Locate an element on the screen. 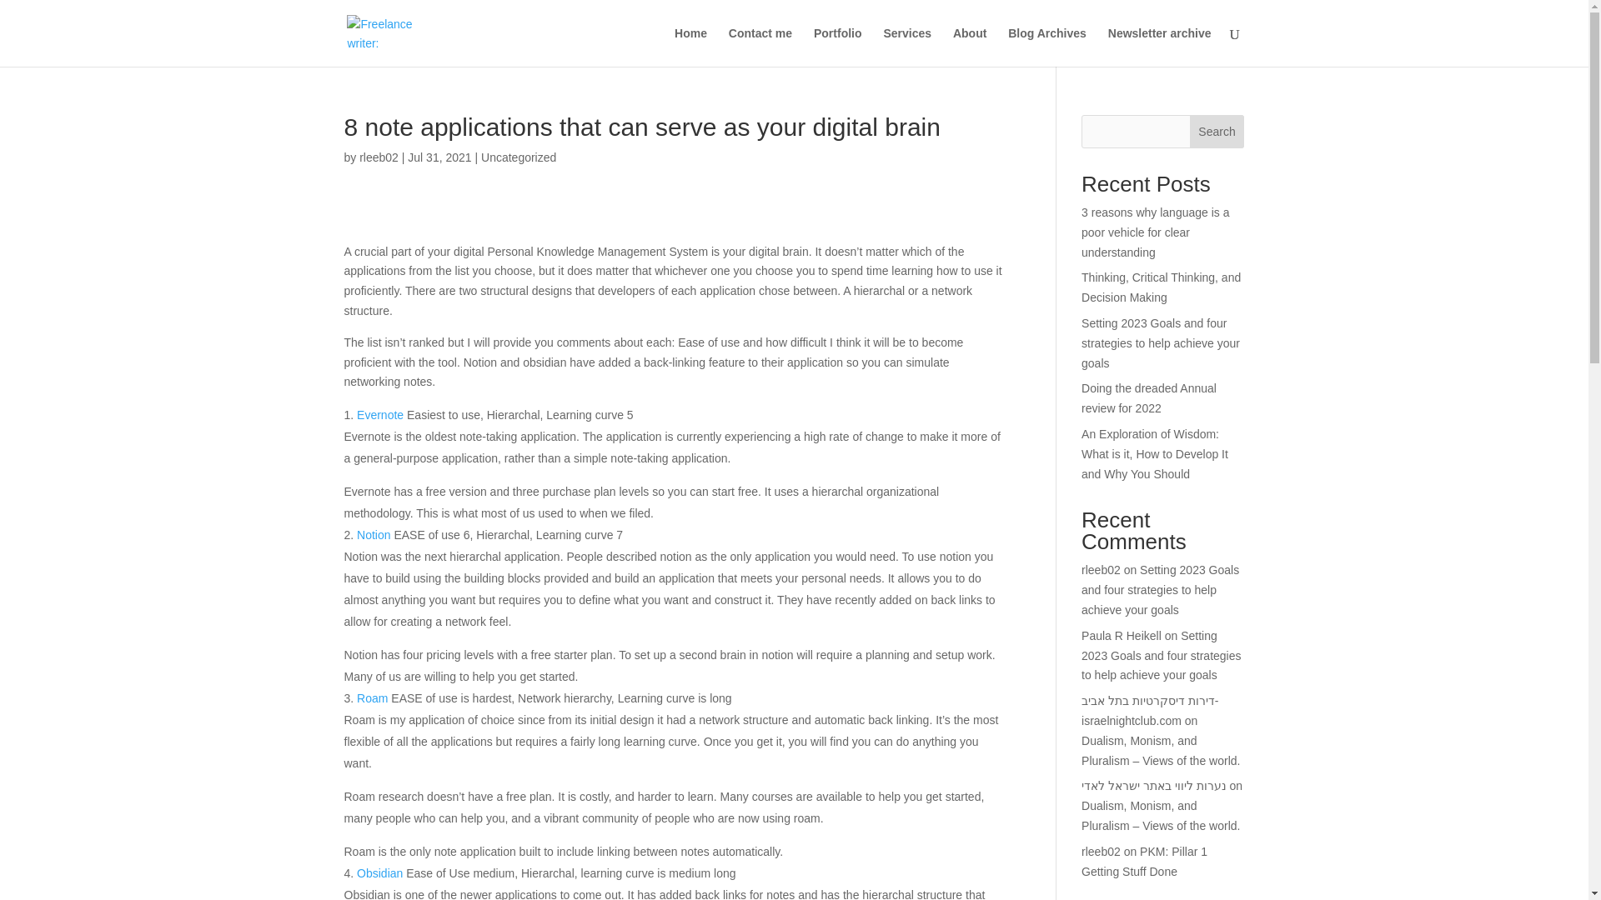 The image size is (1601, 900). Evernote is located at coordinates (380, 415).